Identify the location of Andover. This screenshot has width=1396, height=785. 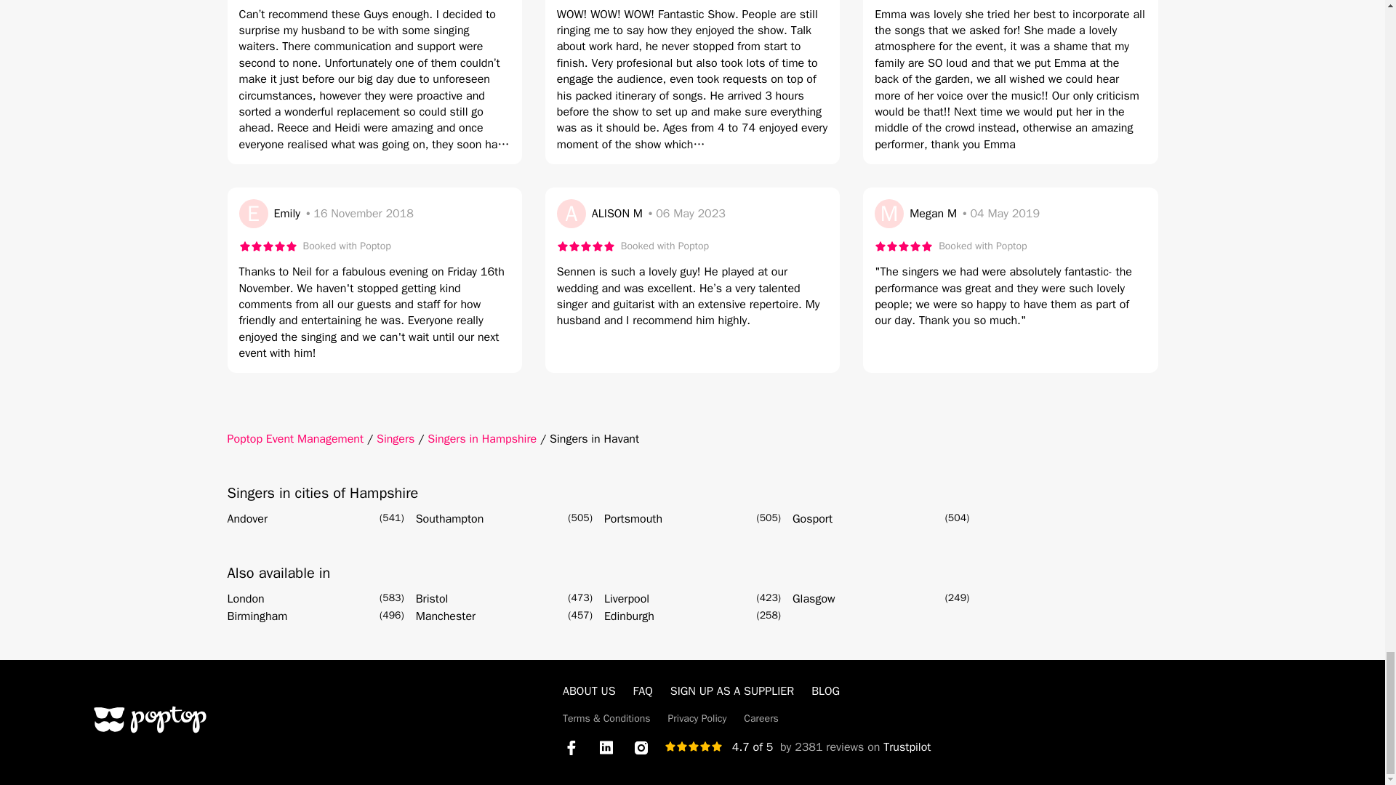
(247, 519).